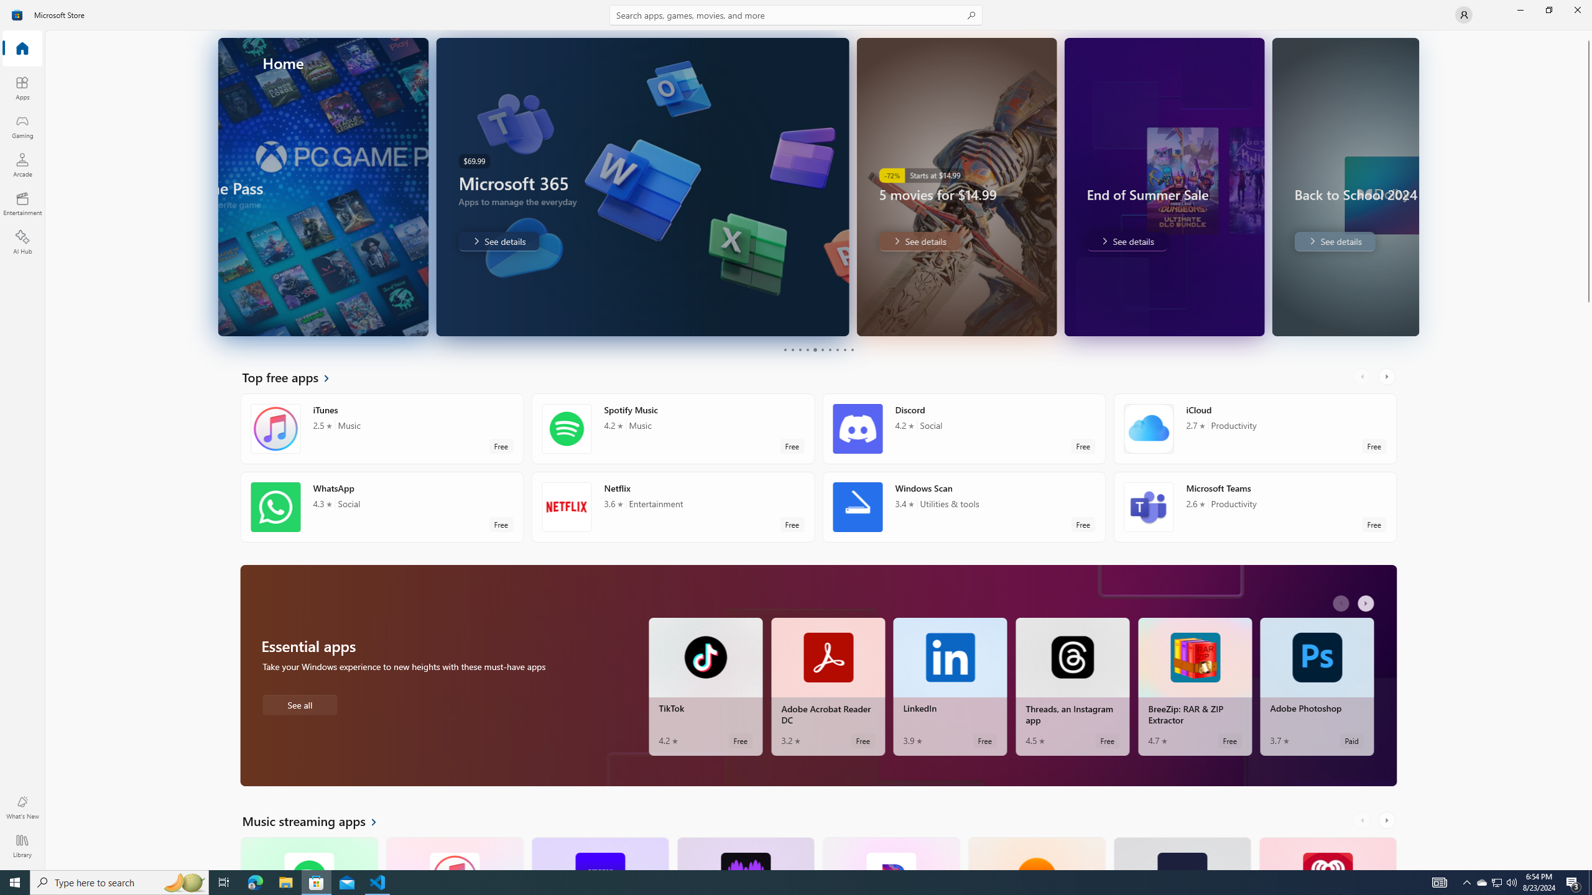  I want to click on AutomationID: NavigationControl, so click(796, 435).